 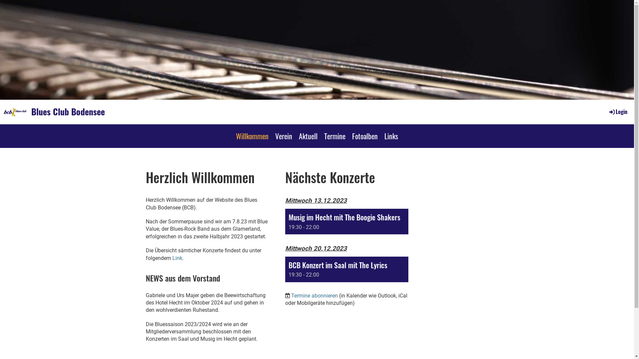 I want to click on Link, so click(x=177, y=258).